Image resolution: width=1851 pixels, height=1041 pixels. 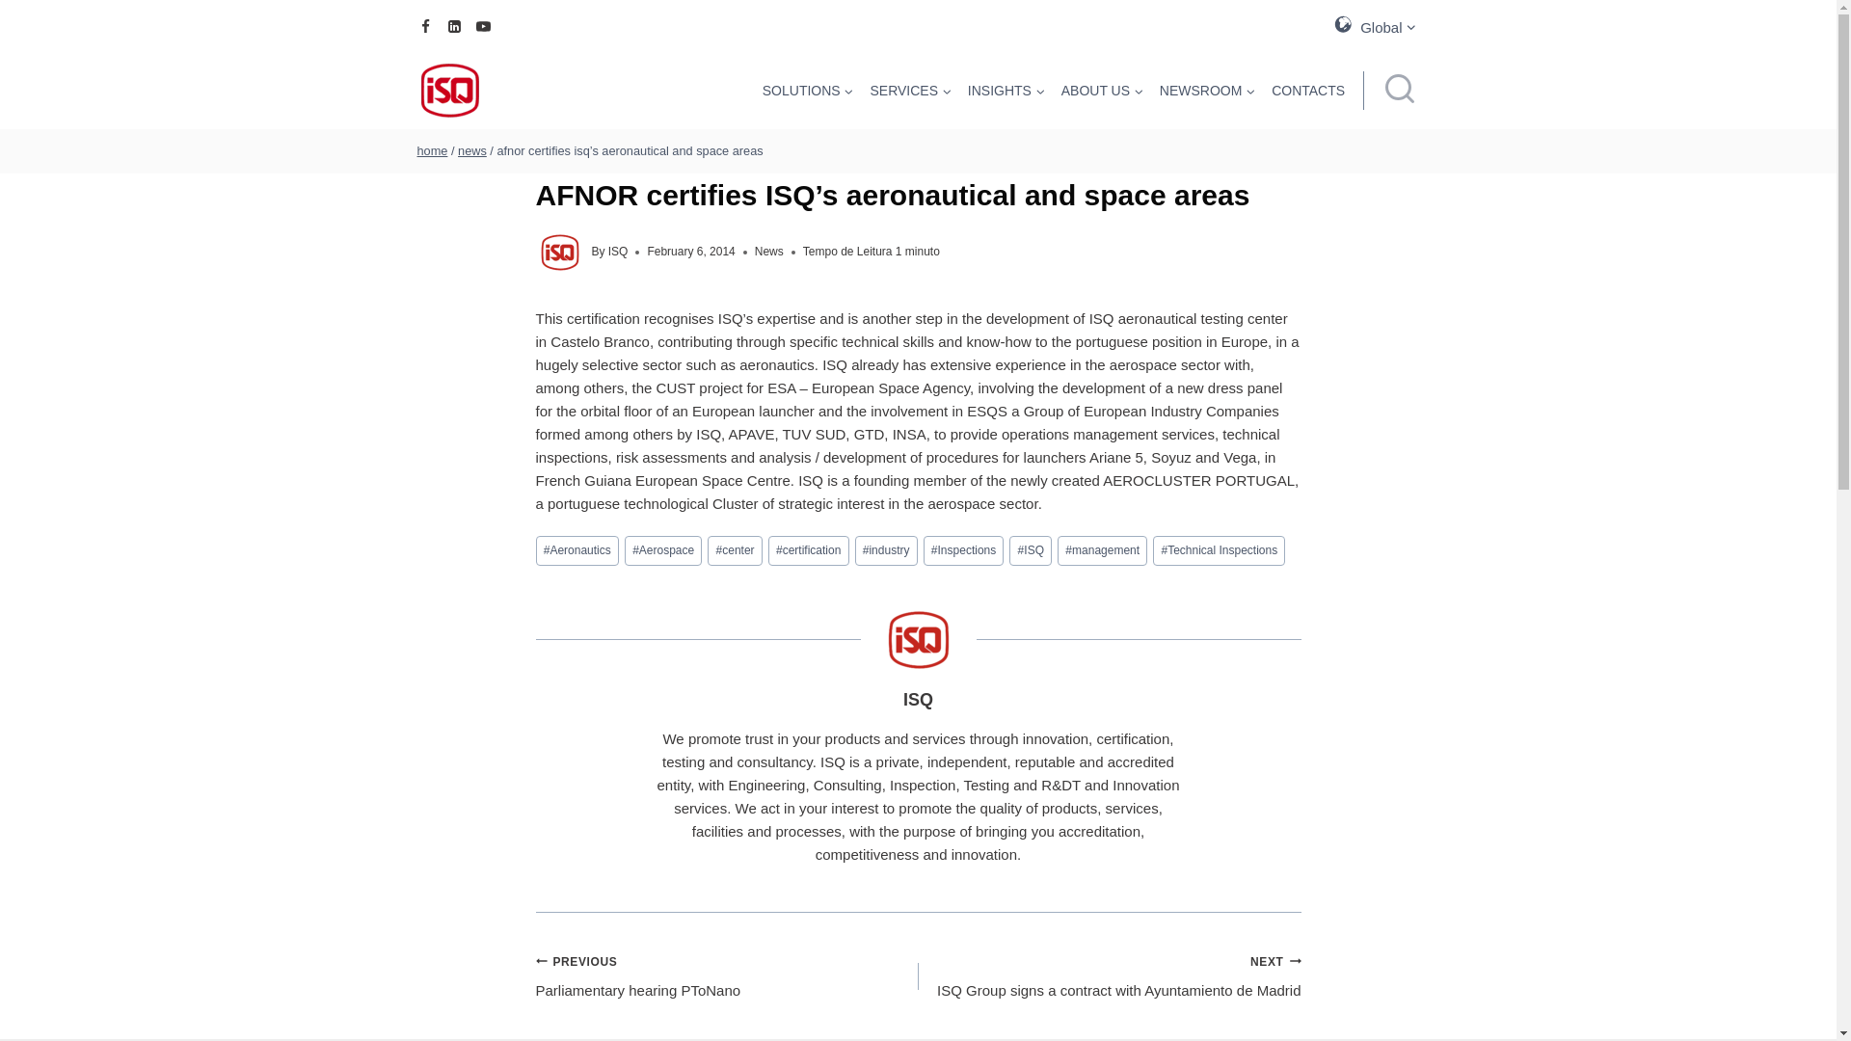 I want to click on Inspections, so click(x=964, y=551).